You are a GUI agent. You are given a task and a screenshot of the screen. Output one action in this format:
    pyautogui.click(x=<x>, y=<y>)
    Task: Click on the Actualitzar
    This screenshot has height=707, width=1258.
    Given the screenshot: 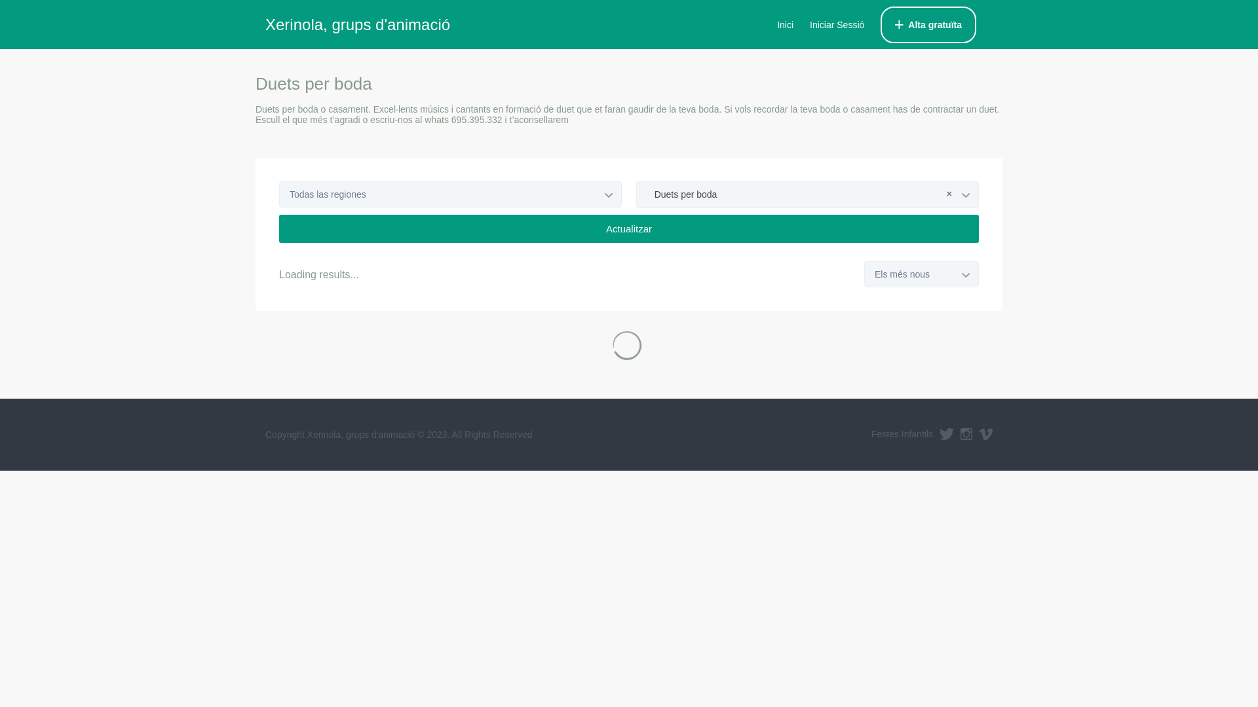 What is the action you would take?
    pyautogui.click(x=629, y=229)
    